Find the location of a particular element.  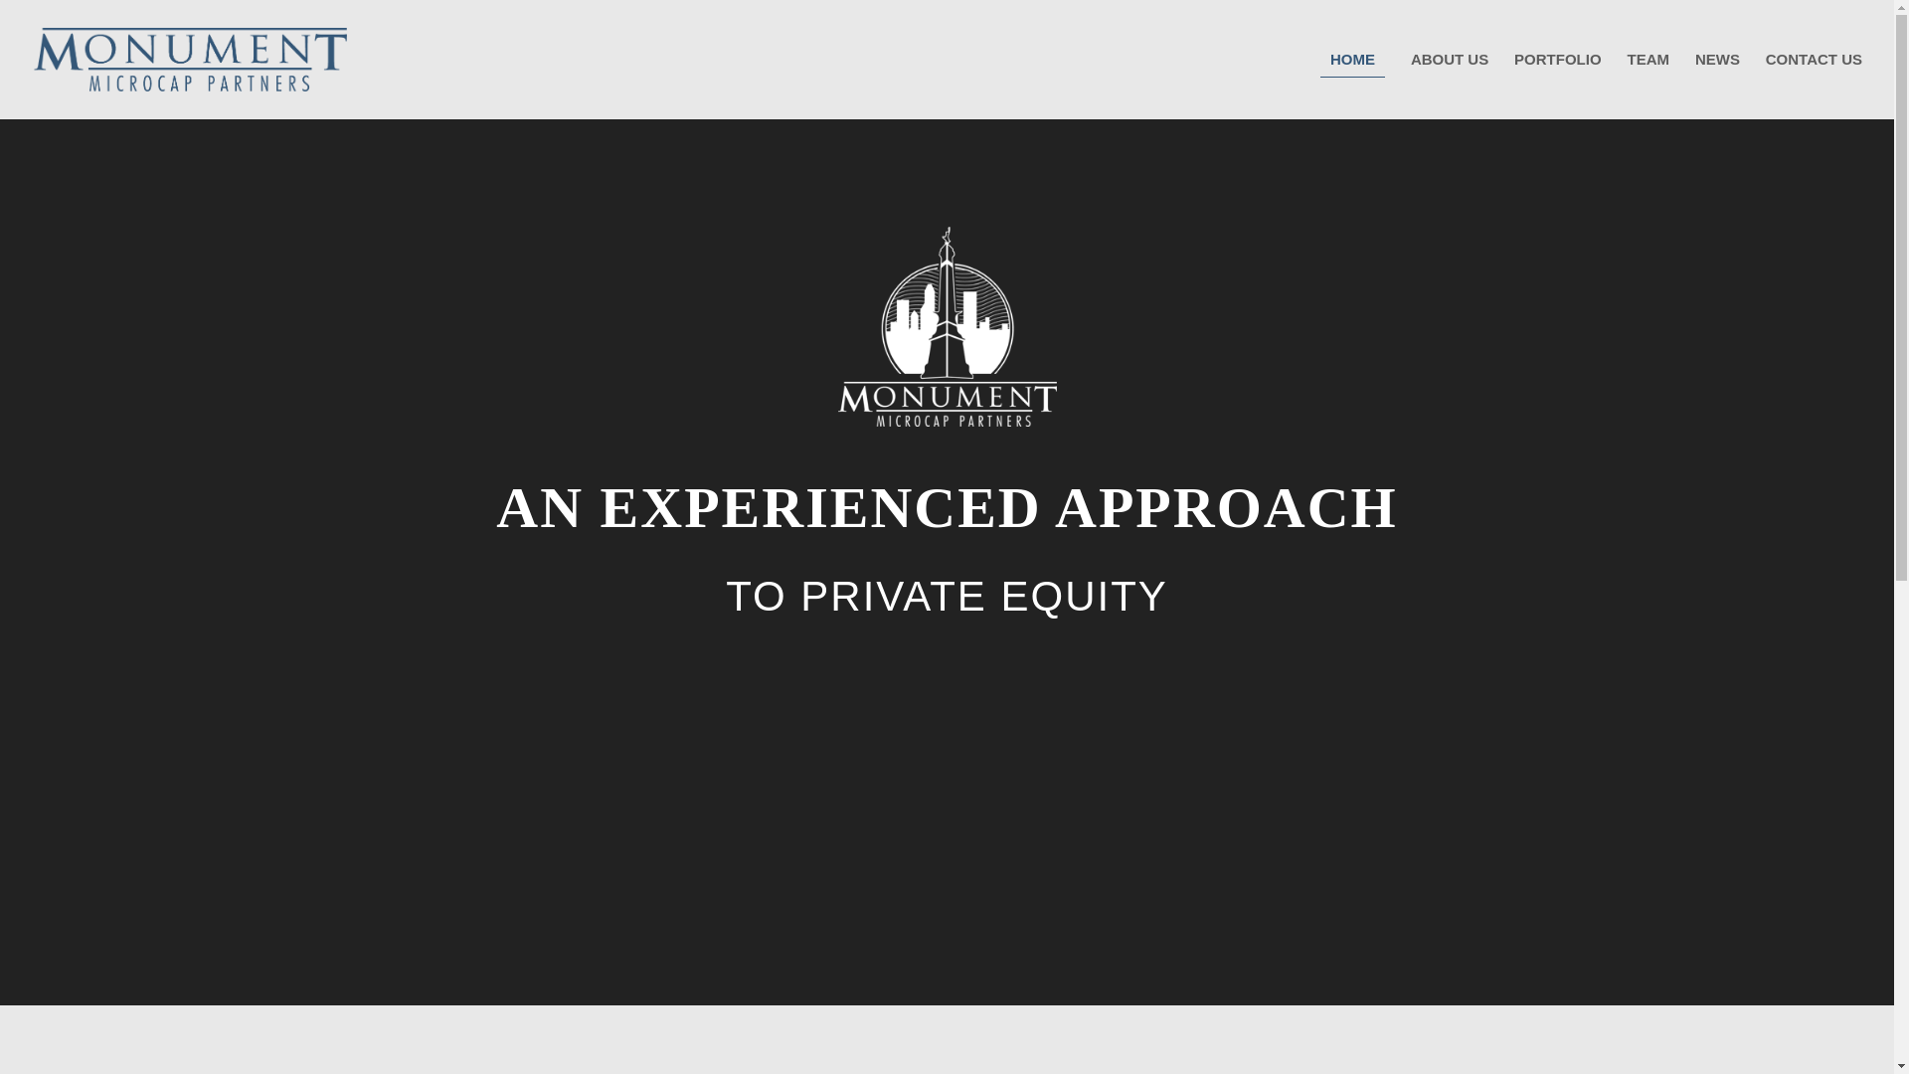

NEWS is located at coordinates (1716, 86).